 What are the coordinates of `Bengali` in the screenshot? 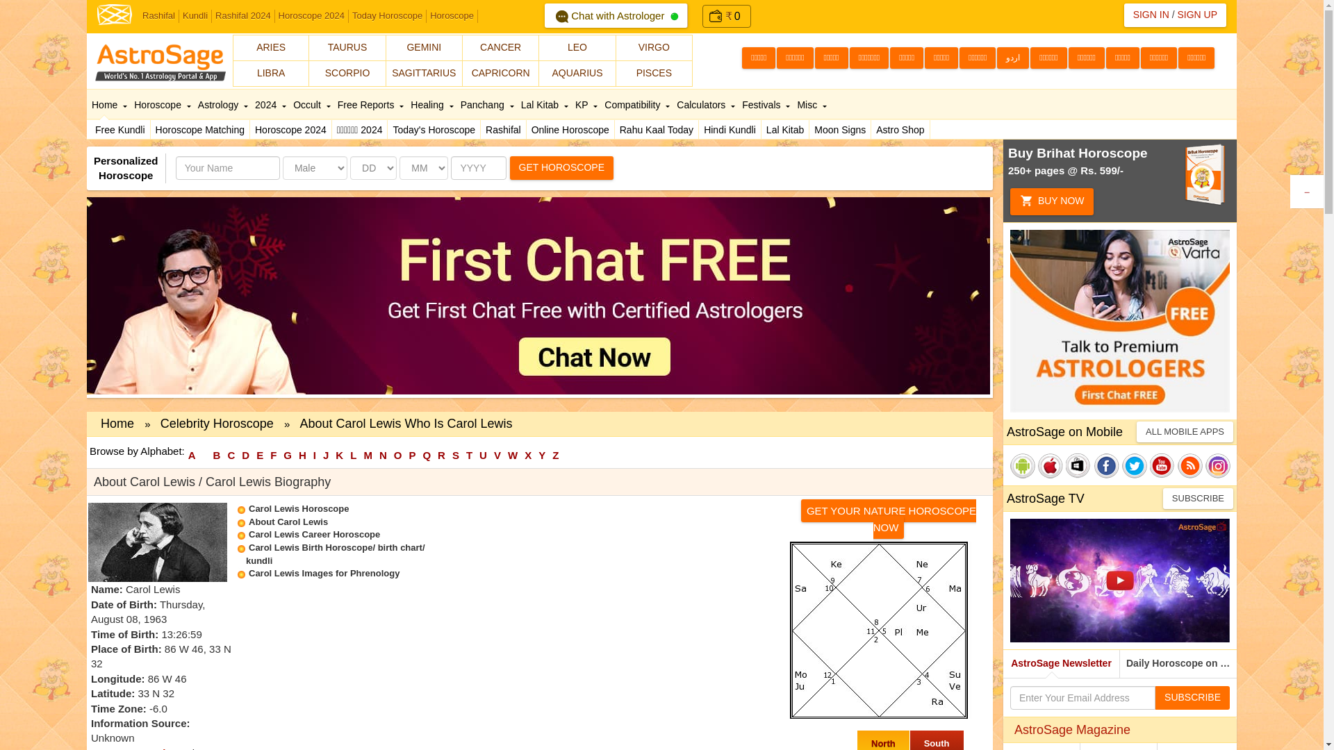 It's located at (941, 58).